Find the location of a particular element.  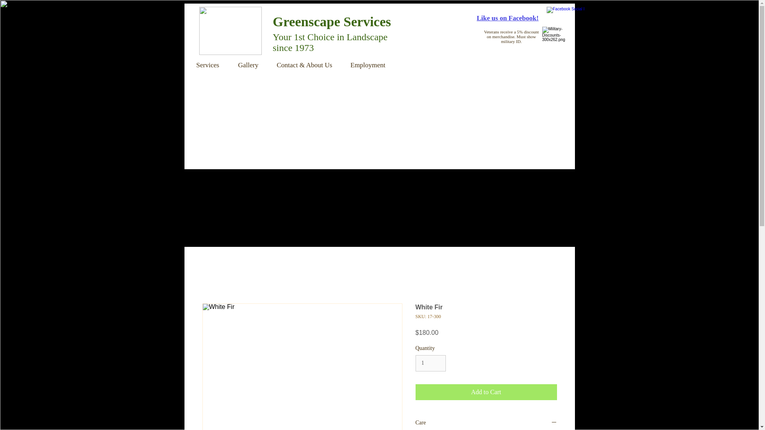

Care is located at coordinates (486, 423).